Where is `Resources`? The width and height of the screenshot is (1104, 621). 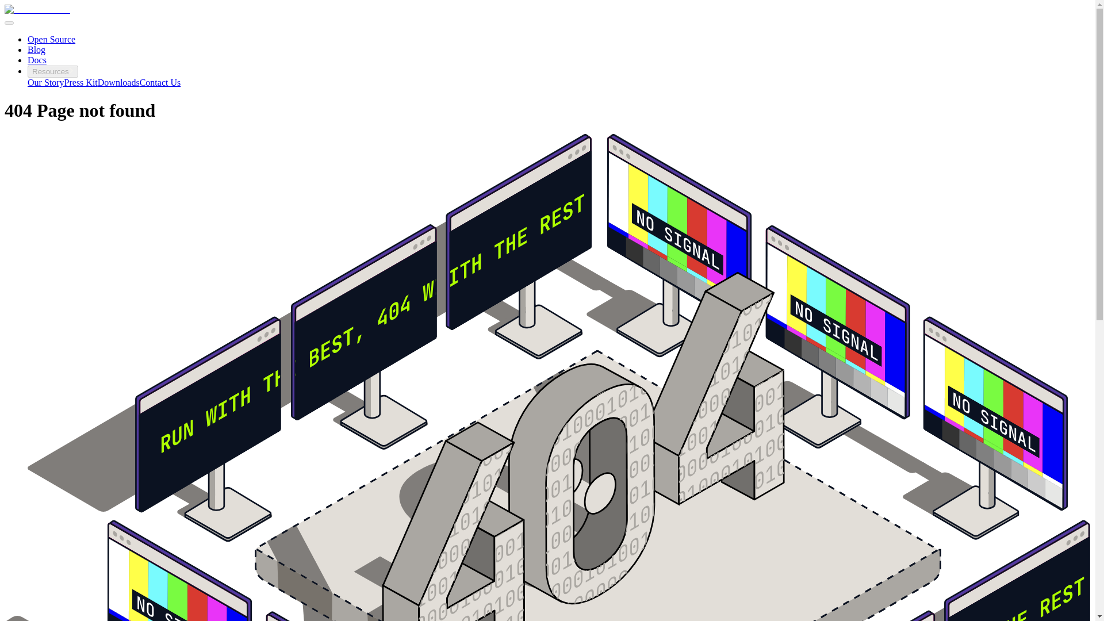 Resources is located at coordinates (53, 71).